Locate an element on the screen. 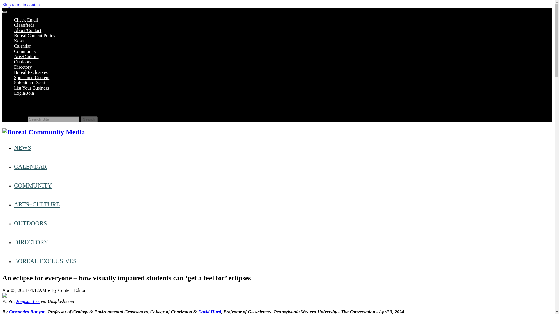 The image size is (559, 314). Community is located at coordinates (25, 51).